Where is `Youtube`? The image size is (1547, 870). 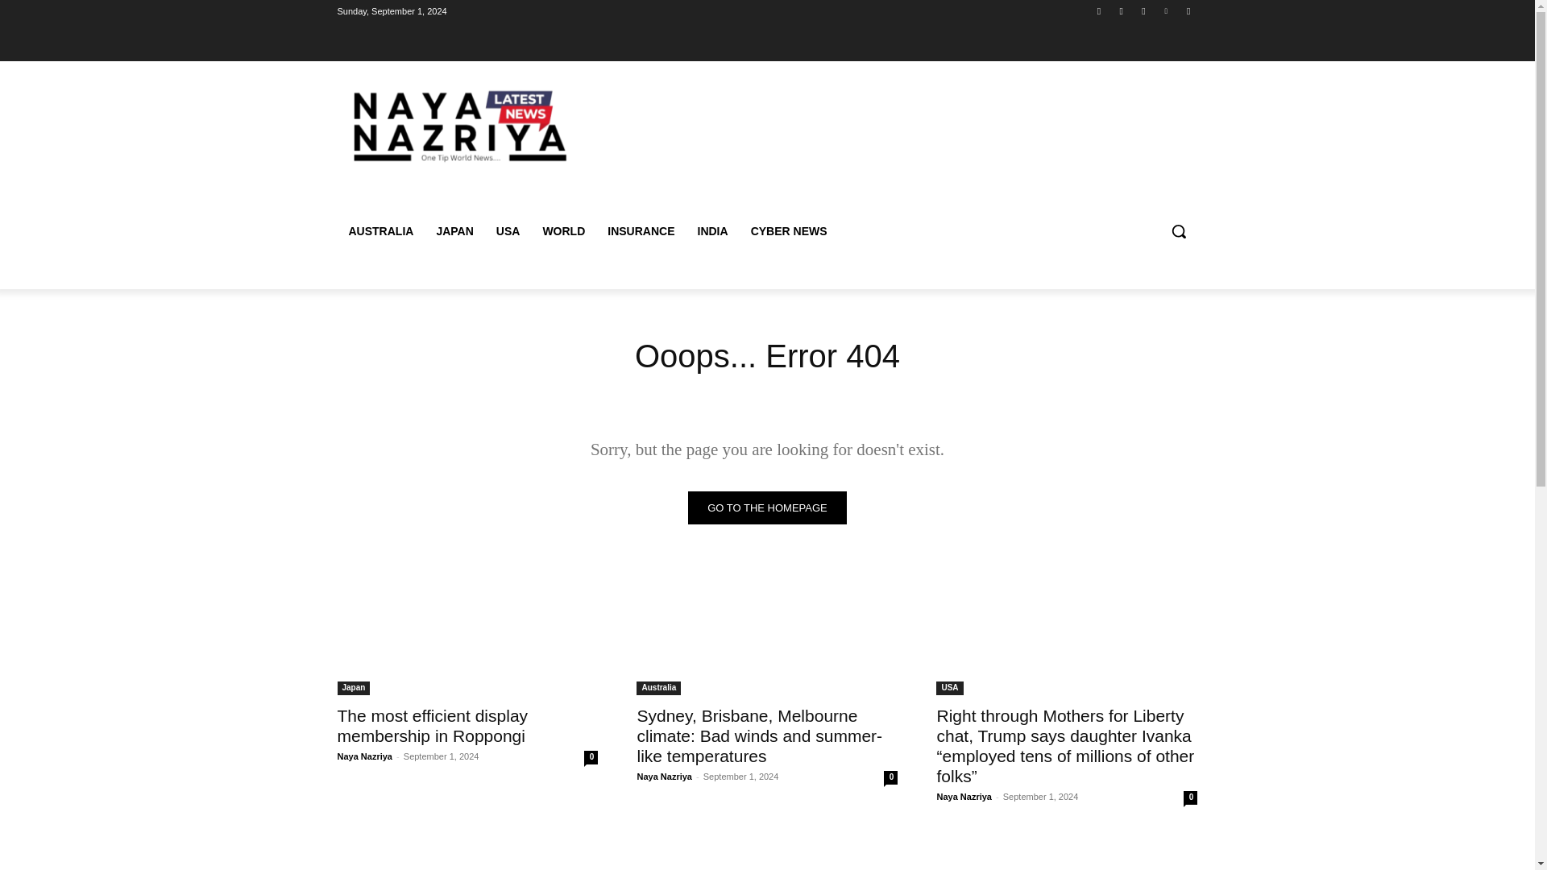 Youtube is located at coordinates (1188, 10).